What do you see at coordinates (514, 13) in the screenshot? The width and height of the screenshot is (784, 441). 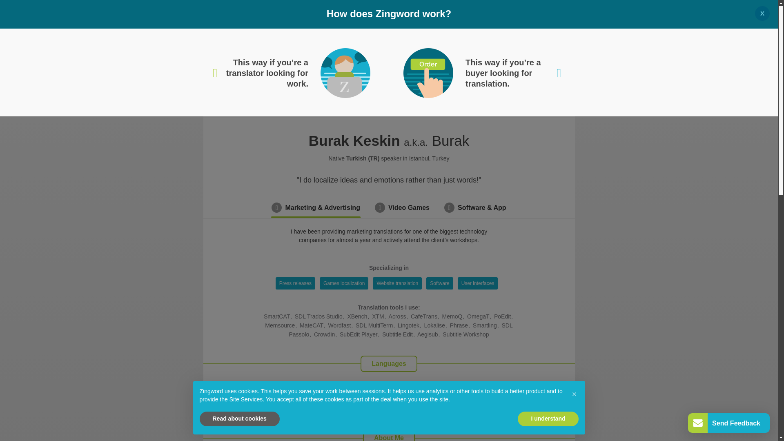 I see `Sign up` at bounding box center [514, 13].